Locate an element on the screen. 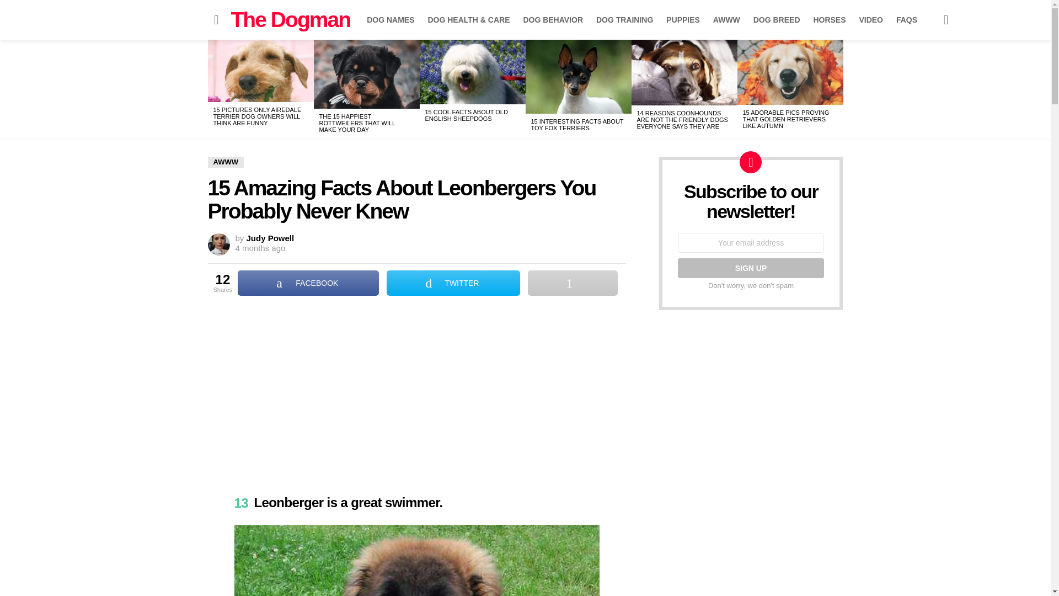  Judy Powell is located at coordinates (270, 238).